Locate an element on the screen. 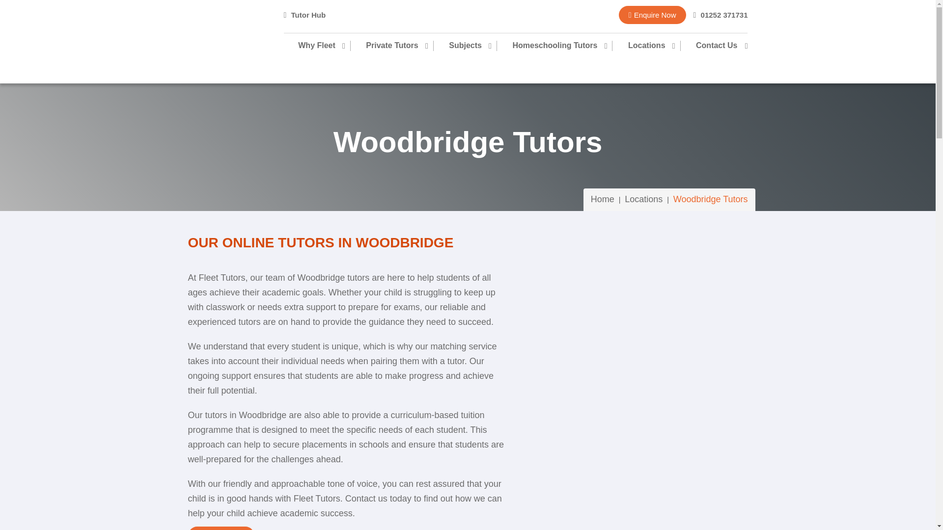 The image size is (943, 530). Tutor Hub is located at coordinates (305, 15).